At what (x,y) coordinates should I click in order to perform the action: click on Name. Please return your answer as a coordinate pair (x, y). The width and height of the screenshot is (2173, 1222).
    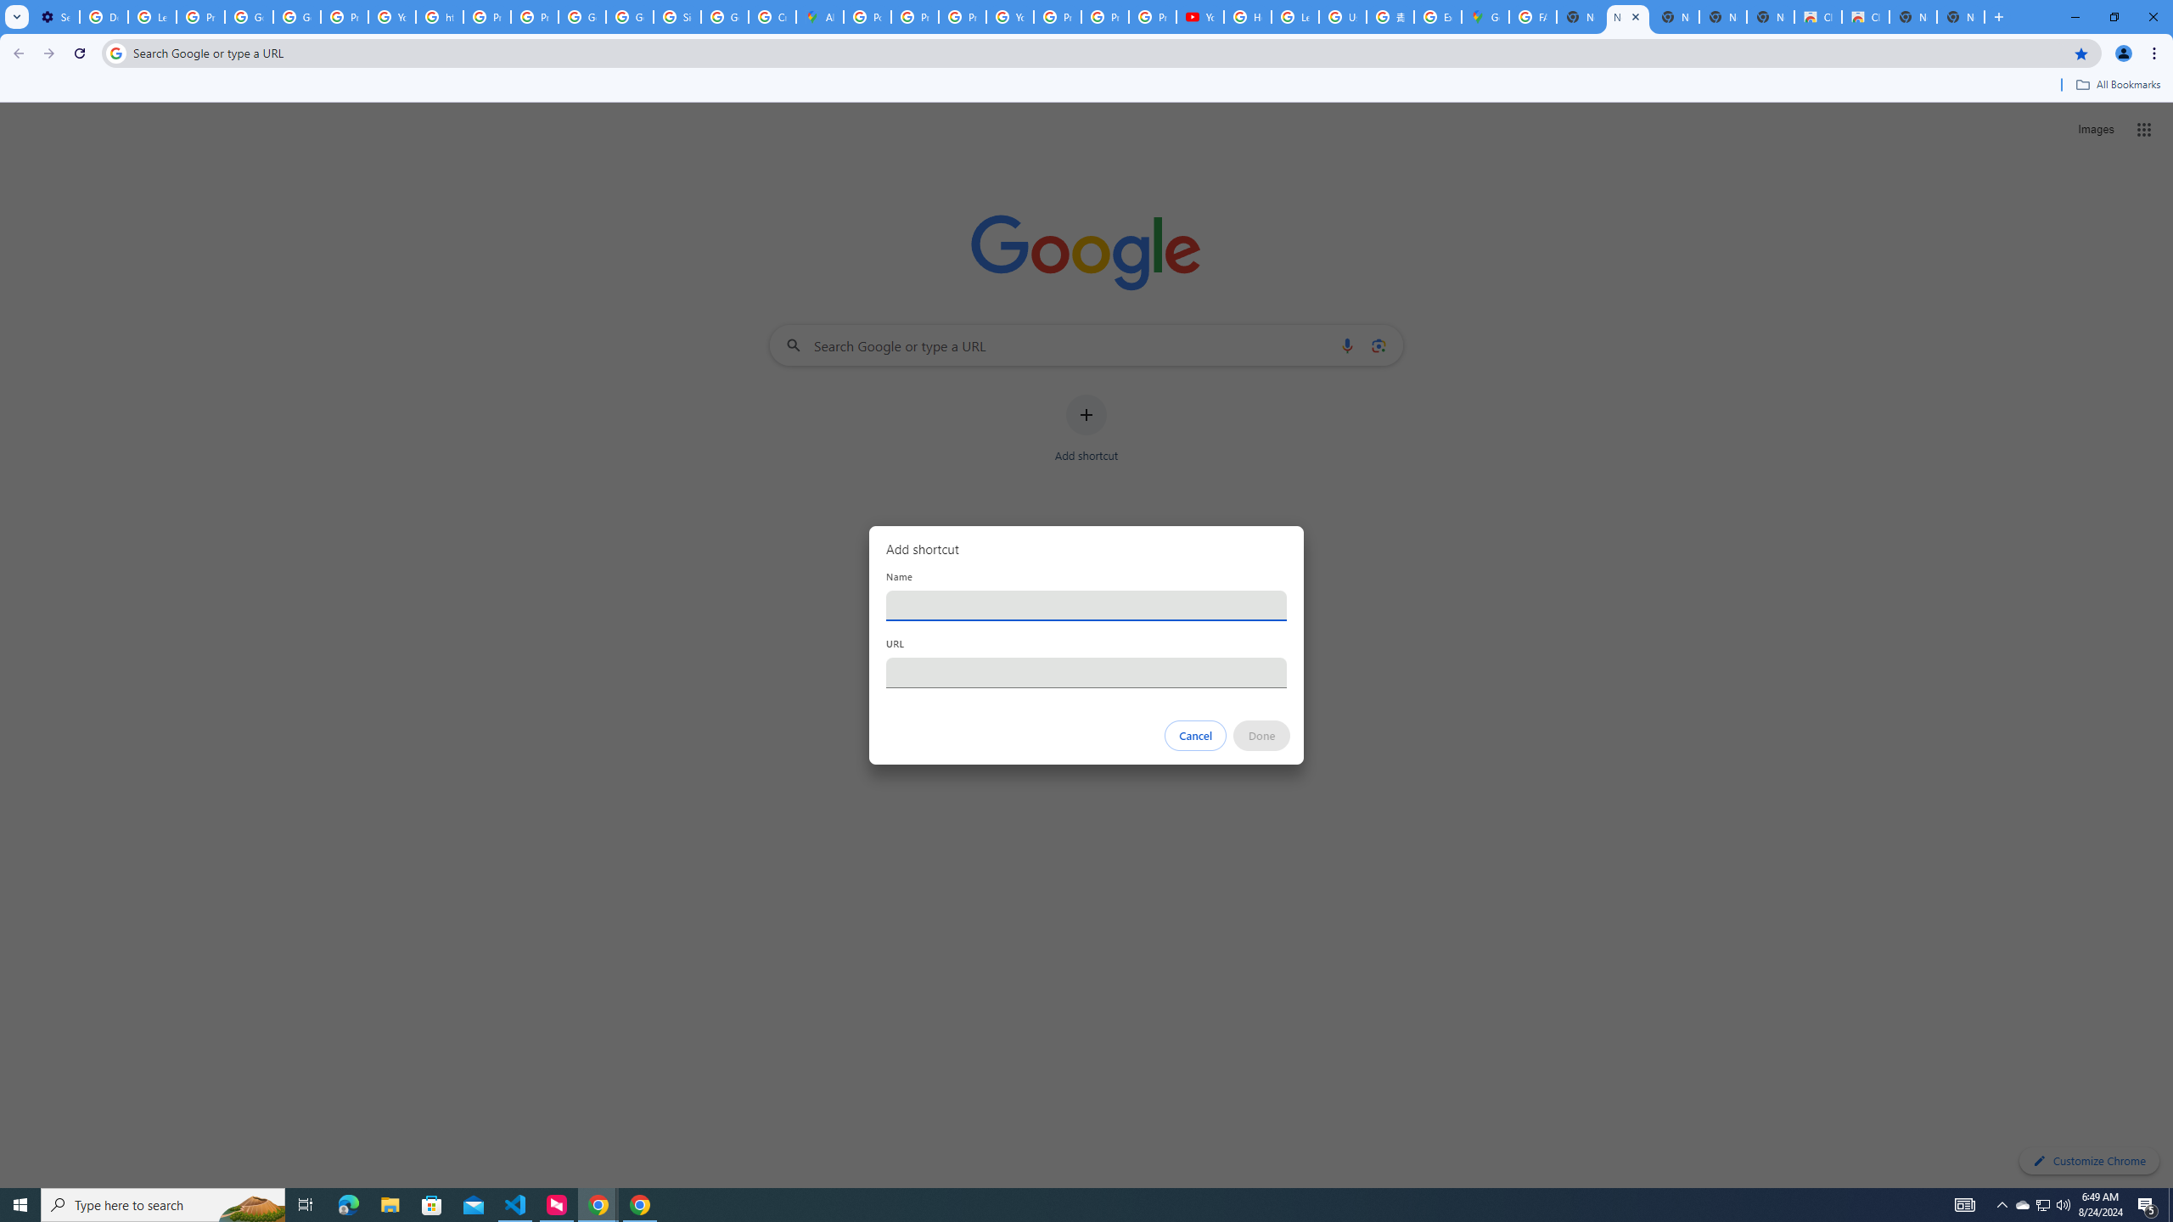
    Looking at the image, I should click on (1086, 605).